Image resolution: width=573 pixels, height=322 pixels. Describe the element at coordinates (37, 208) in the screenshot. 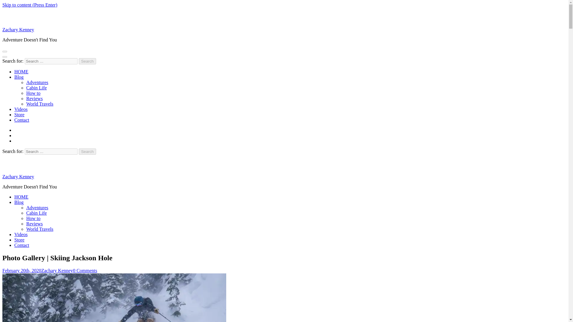

I see `Adventures` at that location.